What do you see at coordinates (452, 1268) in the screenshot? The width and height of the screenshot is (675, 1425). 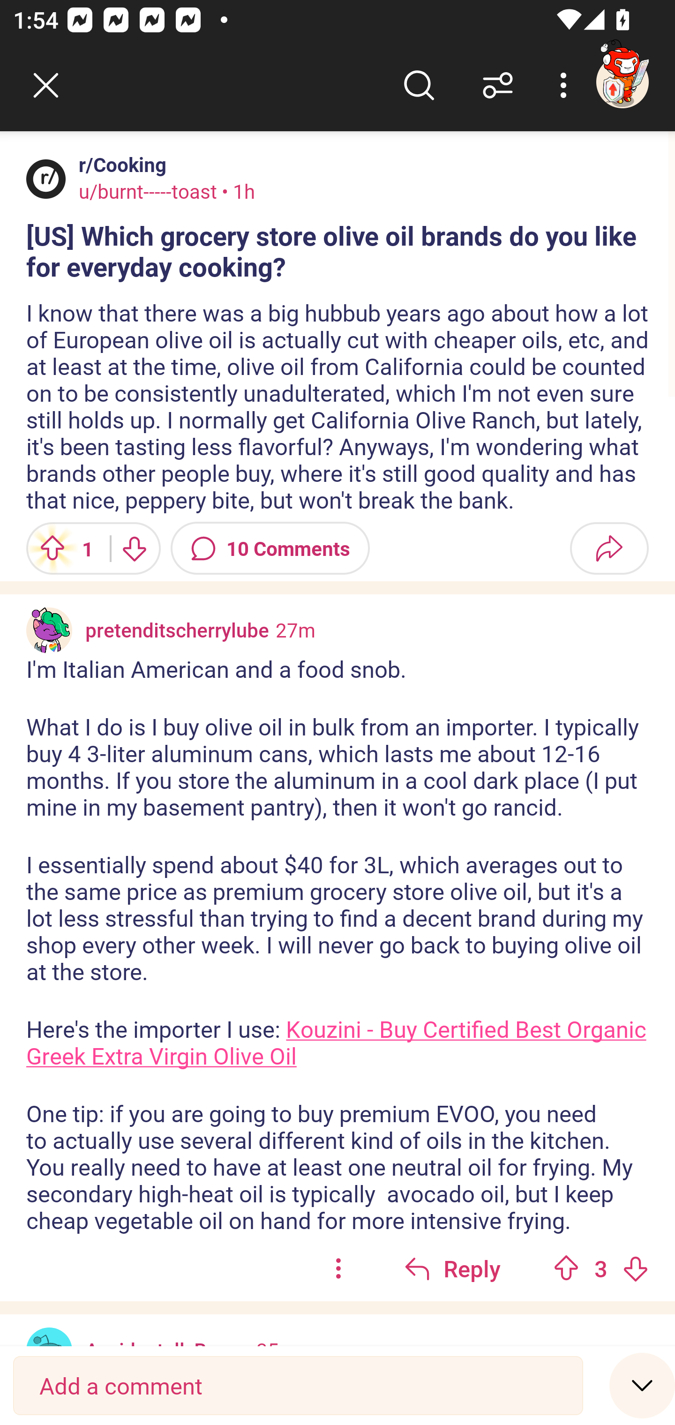 I see `Reply` at bounding box center [452, 1268].